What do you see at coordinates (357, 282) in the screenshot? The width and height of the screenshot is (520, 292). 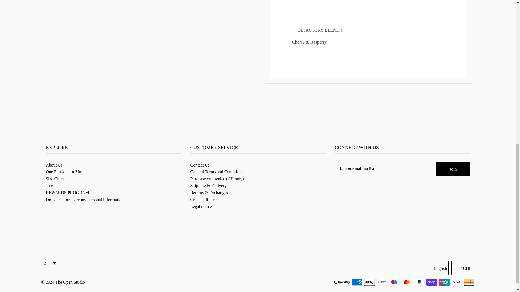 I see `American Express` at bounding box center [357, 282].